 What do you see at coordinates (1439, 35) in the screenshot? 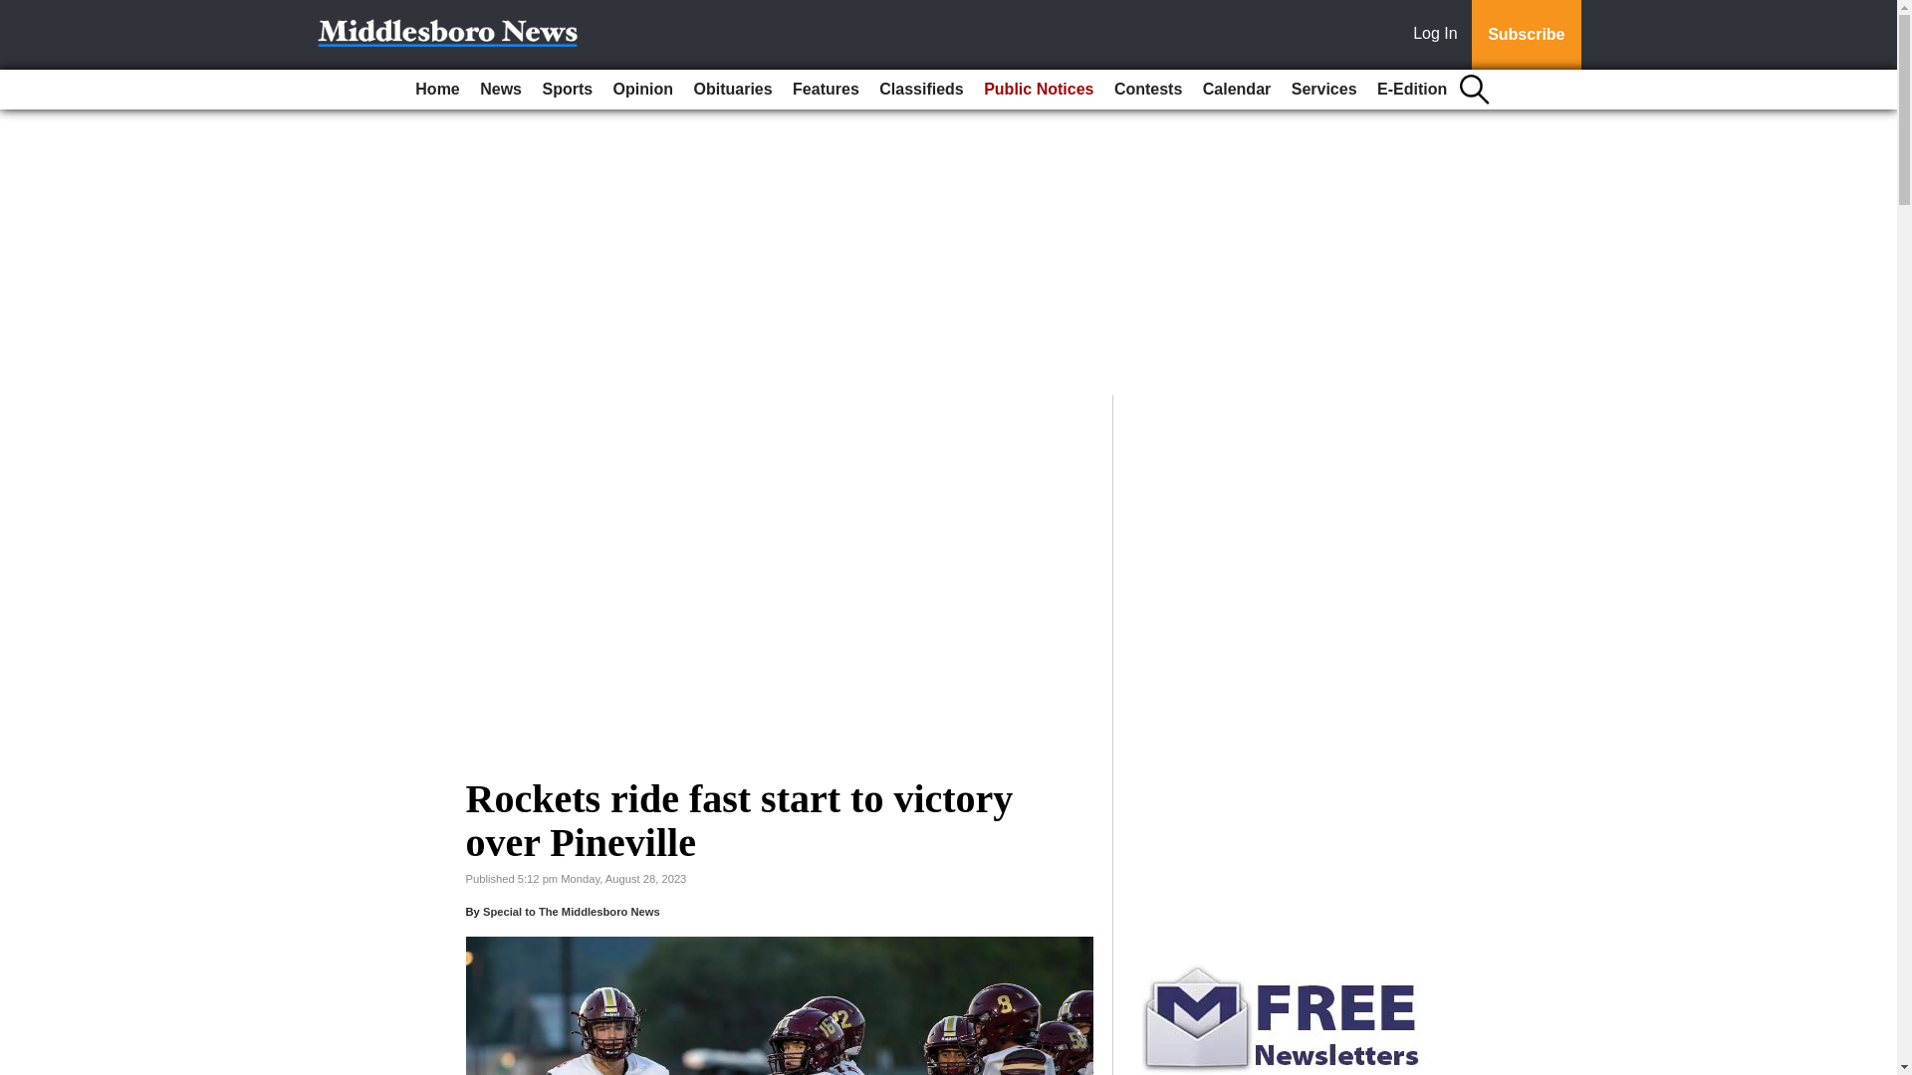
I see `Log In` at bounding box center [1439, 35].